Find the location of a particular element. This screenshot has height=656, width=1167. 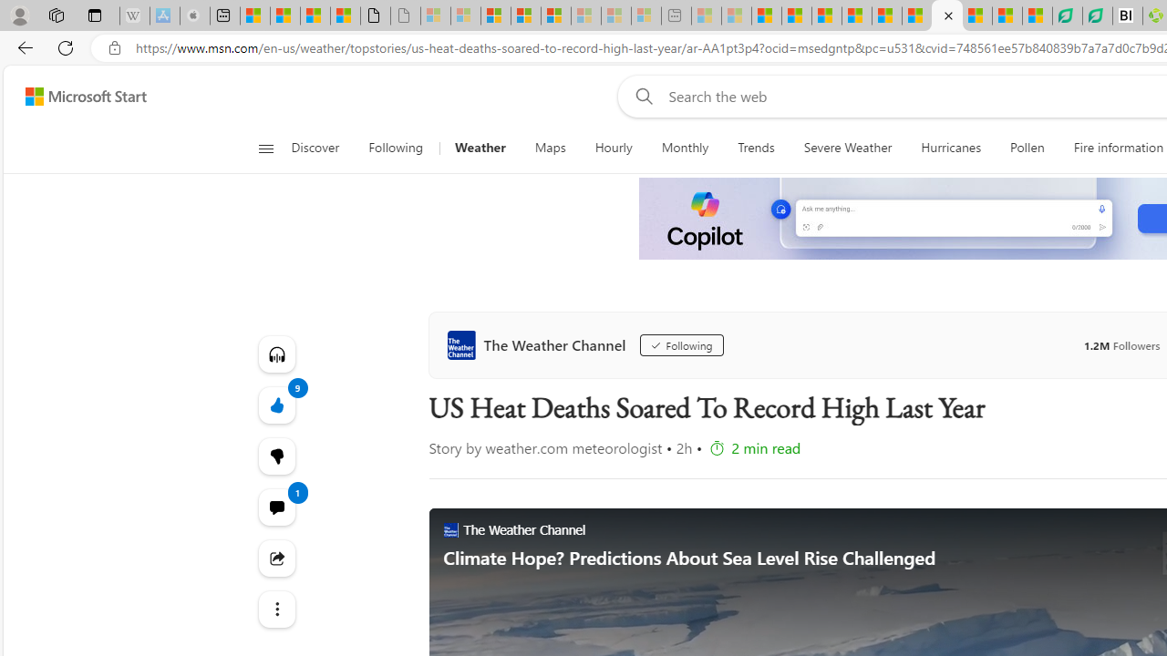

Hurricanes is located at coordinates (950, 148).